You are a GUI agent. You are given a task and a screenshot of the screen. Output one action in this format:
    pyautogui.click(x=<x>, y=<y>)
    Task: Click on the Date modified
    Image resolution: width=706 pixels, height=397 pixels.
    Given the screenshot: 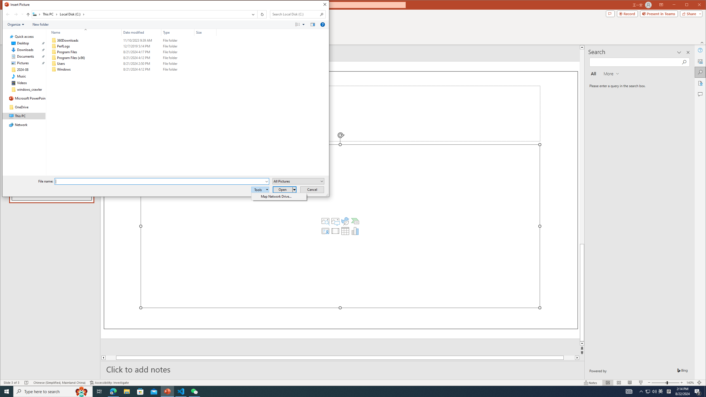 What is the action you would take?
    pyautogui.click(x=141, y=69)
    